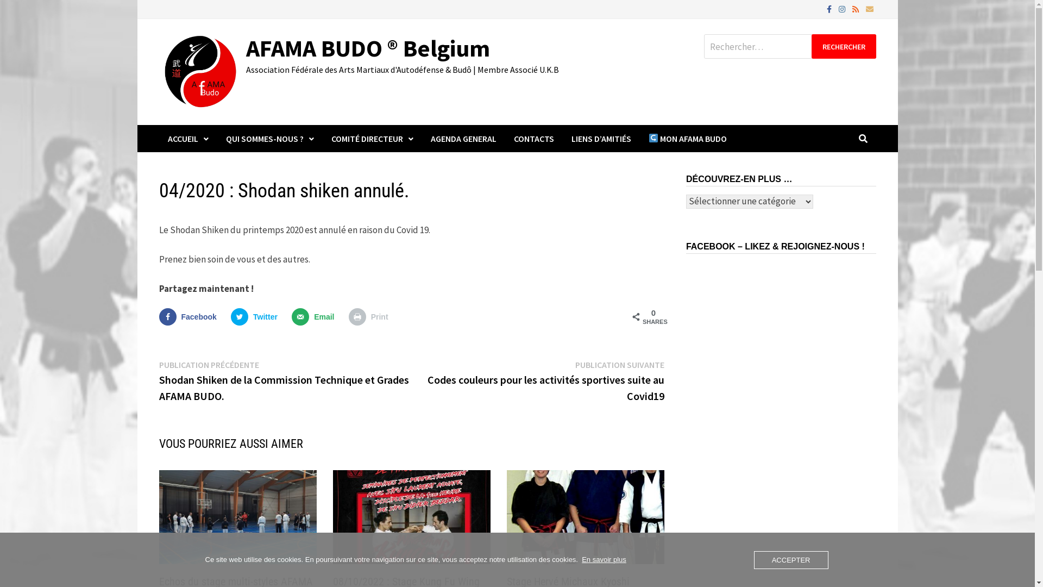 Image resolution: width=1043 pixels, height=587 pixels. What do you see at coordinates (256, 317) in the screenshot?
I see `Twitter` at bounding box center [256, 317].